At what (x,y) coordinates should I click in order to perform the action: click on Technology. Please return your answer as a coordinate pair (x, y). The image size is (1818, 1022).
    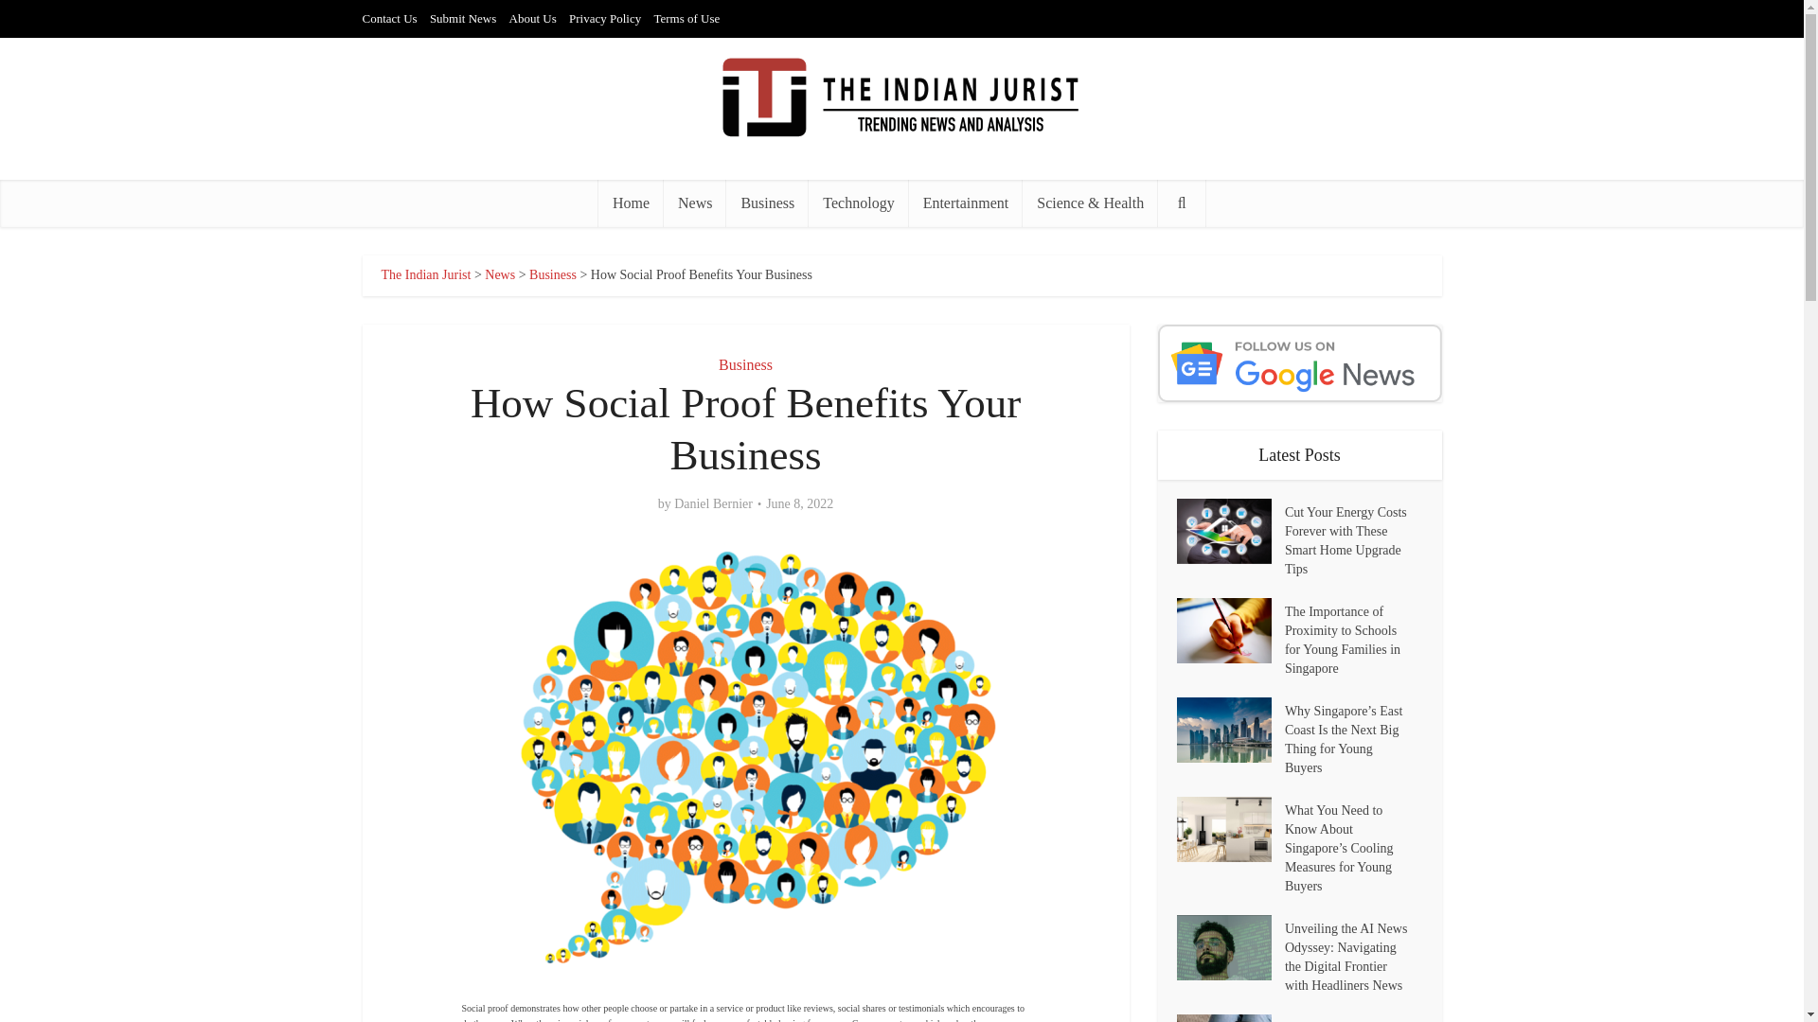
    Looking at the image, I should click on (858, 203).